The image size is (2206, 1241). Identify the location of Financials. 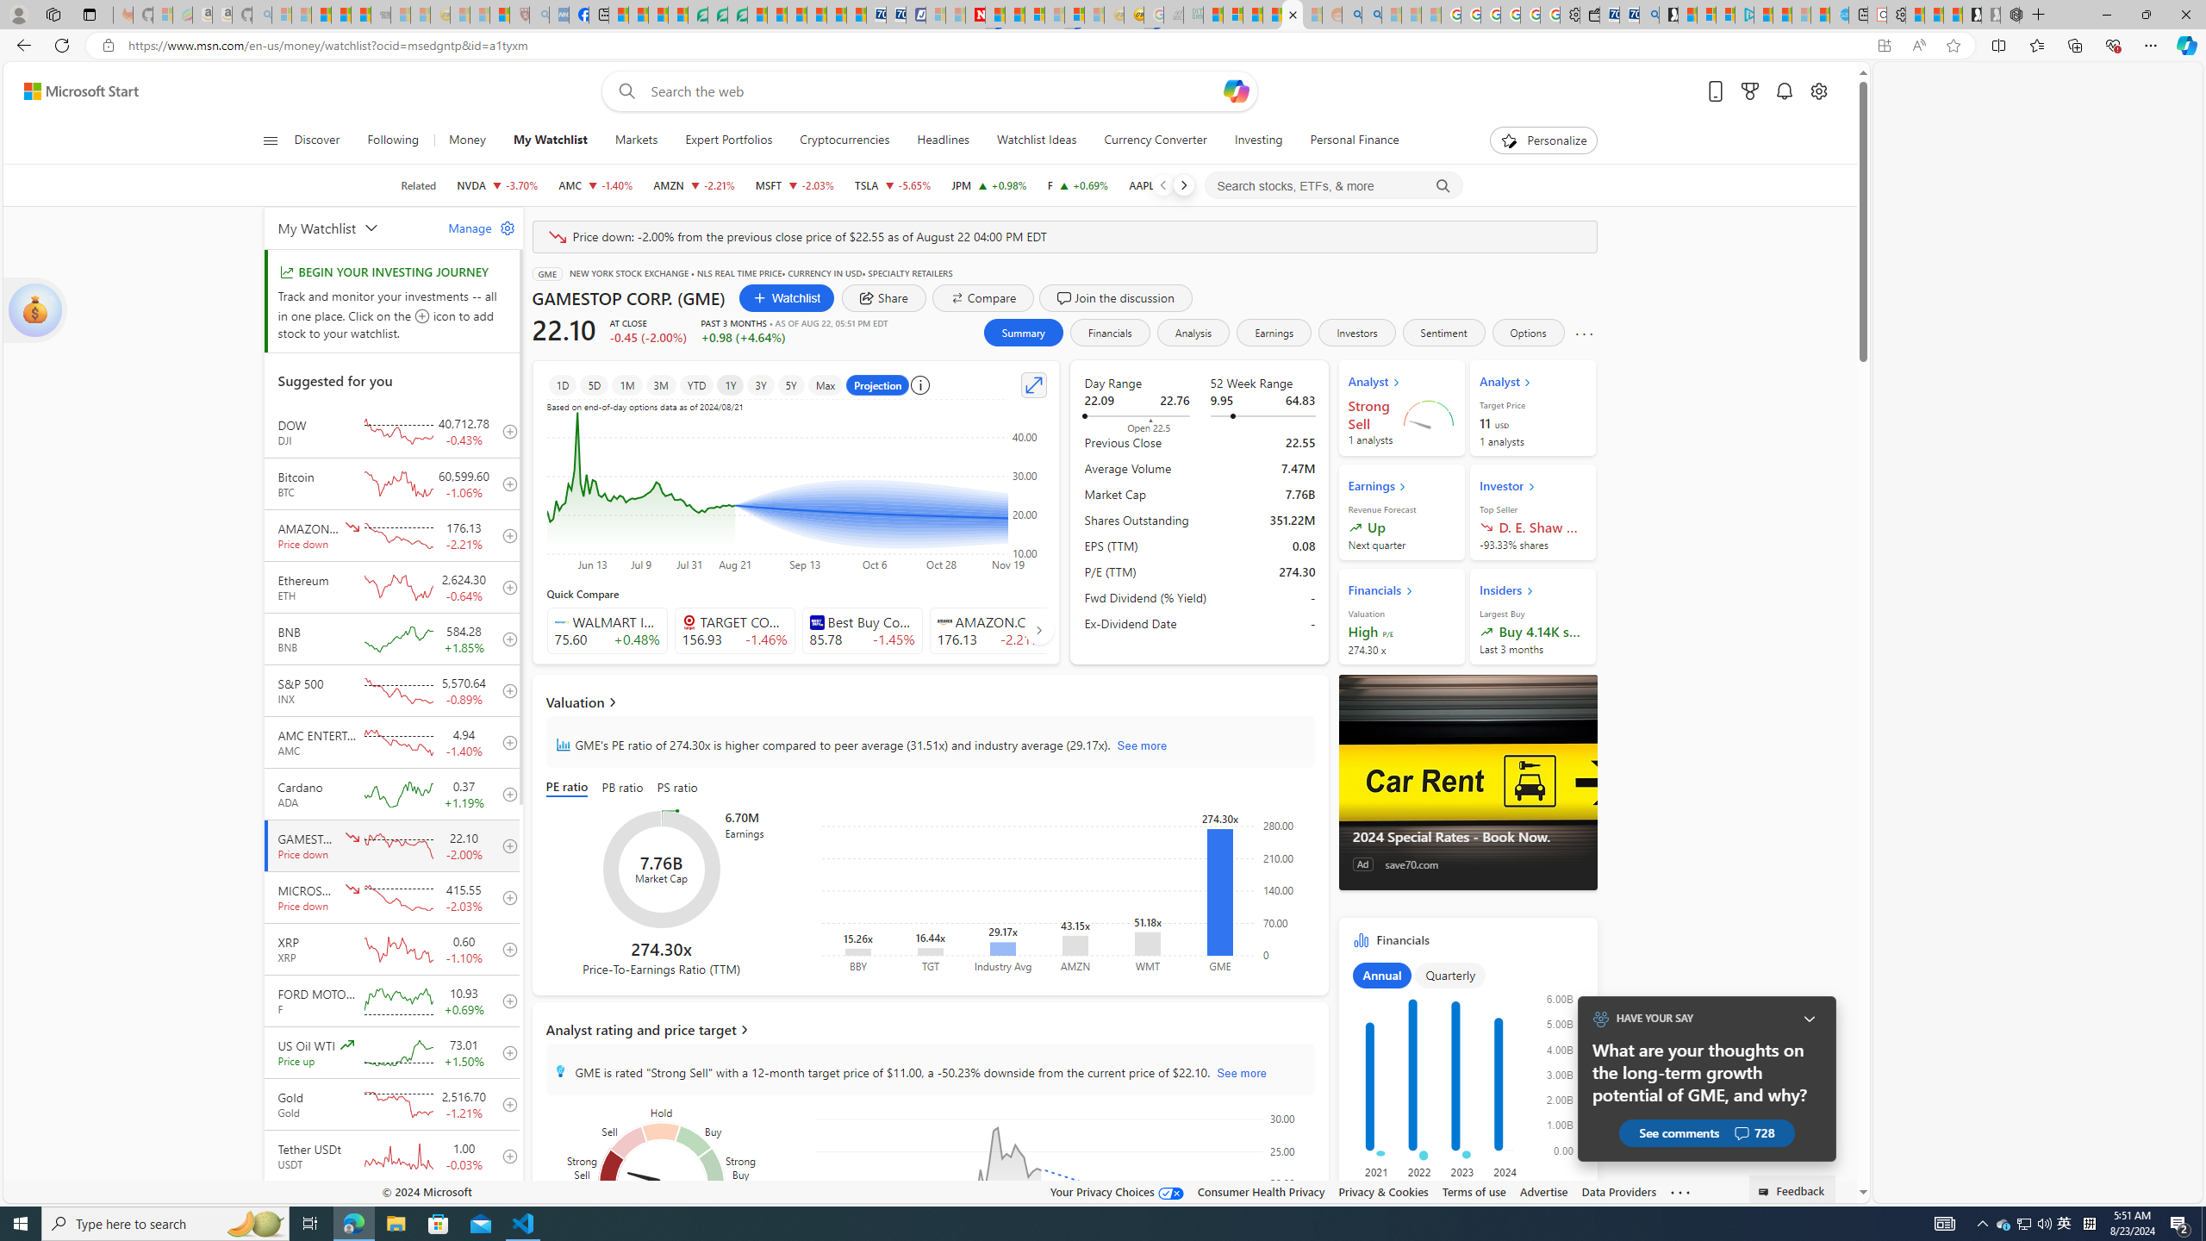
(1109, 333).